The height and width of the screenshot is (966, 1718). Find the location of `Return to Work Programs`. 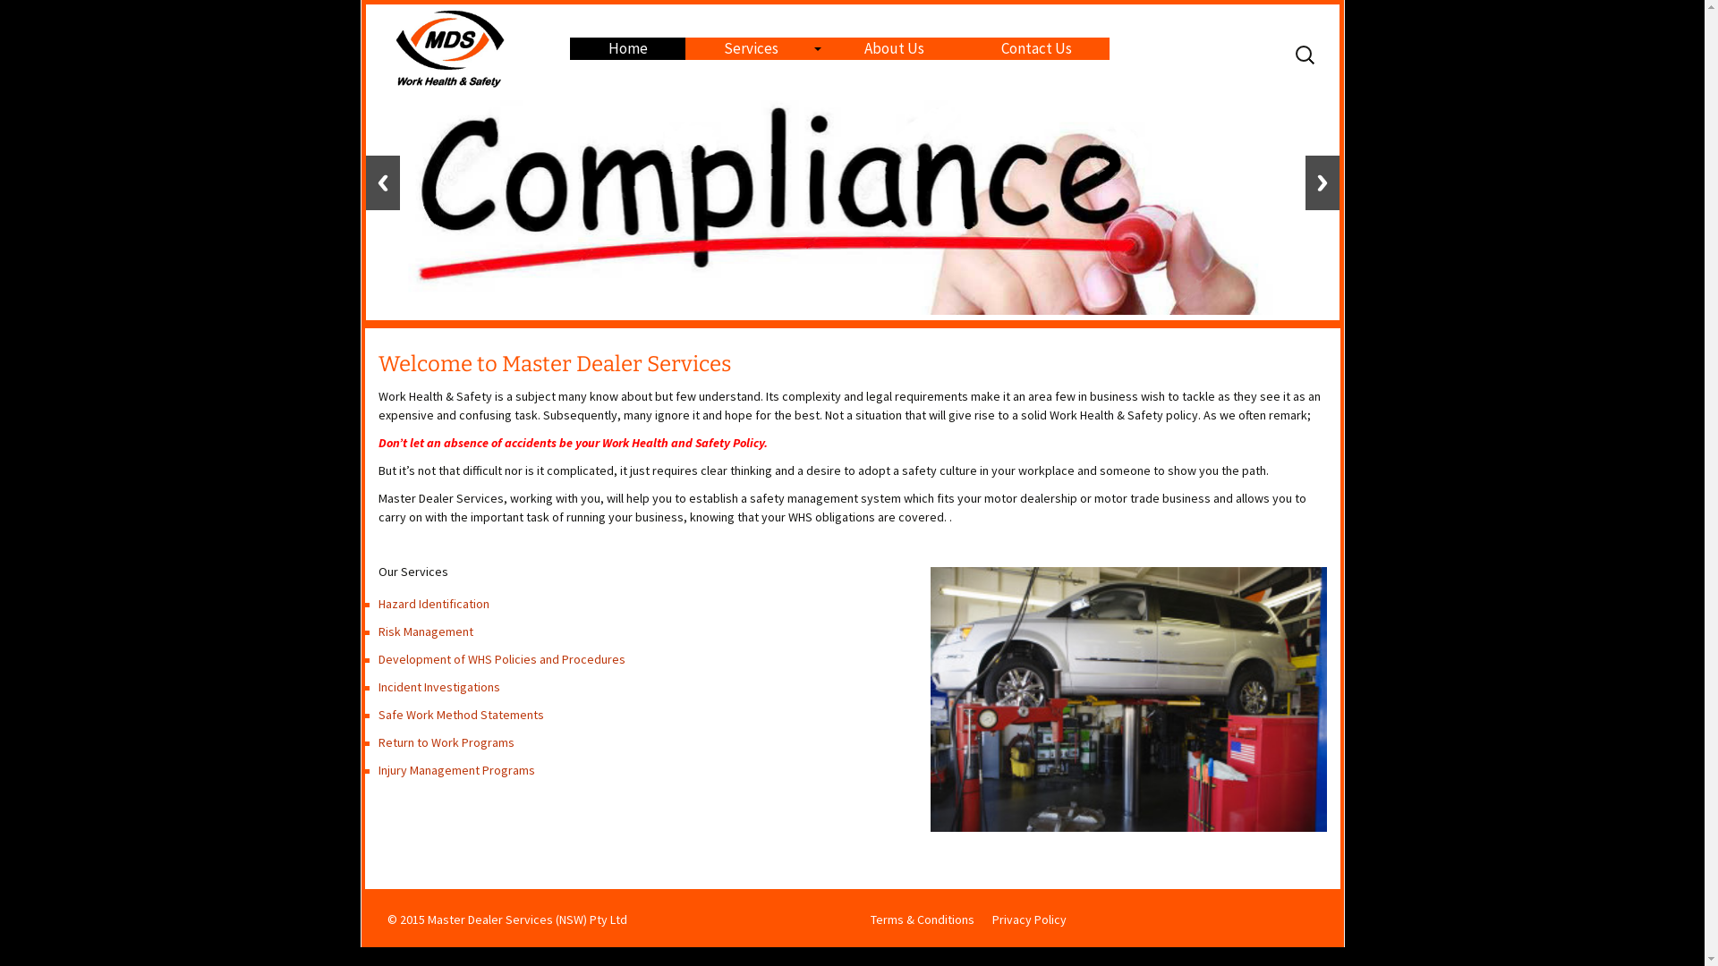

Return to Work Programs is located at coordinates (446, 742).